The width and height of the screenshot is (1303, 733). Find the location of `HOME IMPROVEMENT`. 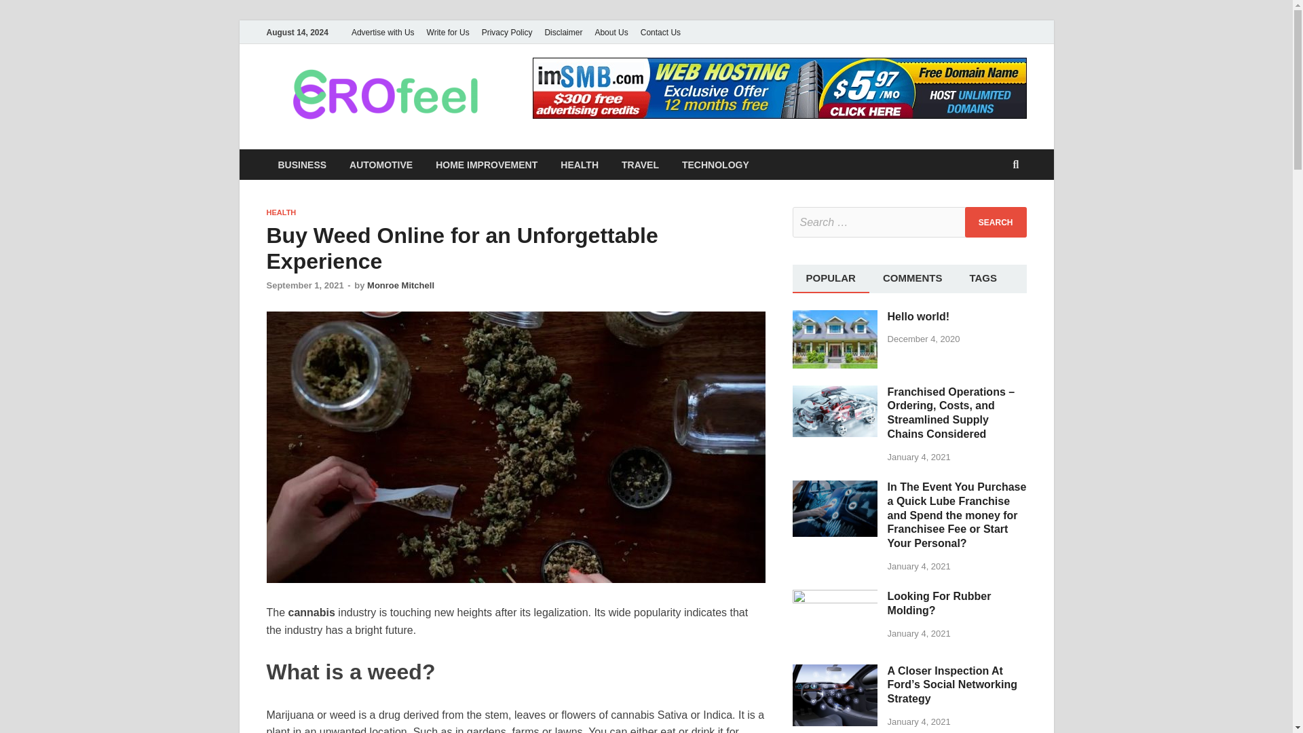

HOME IMPROVEMENT is located at coordinates (486, 164).